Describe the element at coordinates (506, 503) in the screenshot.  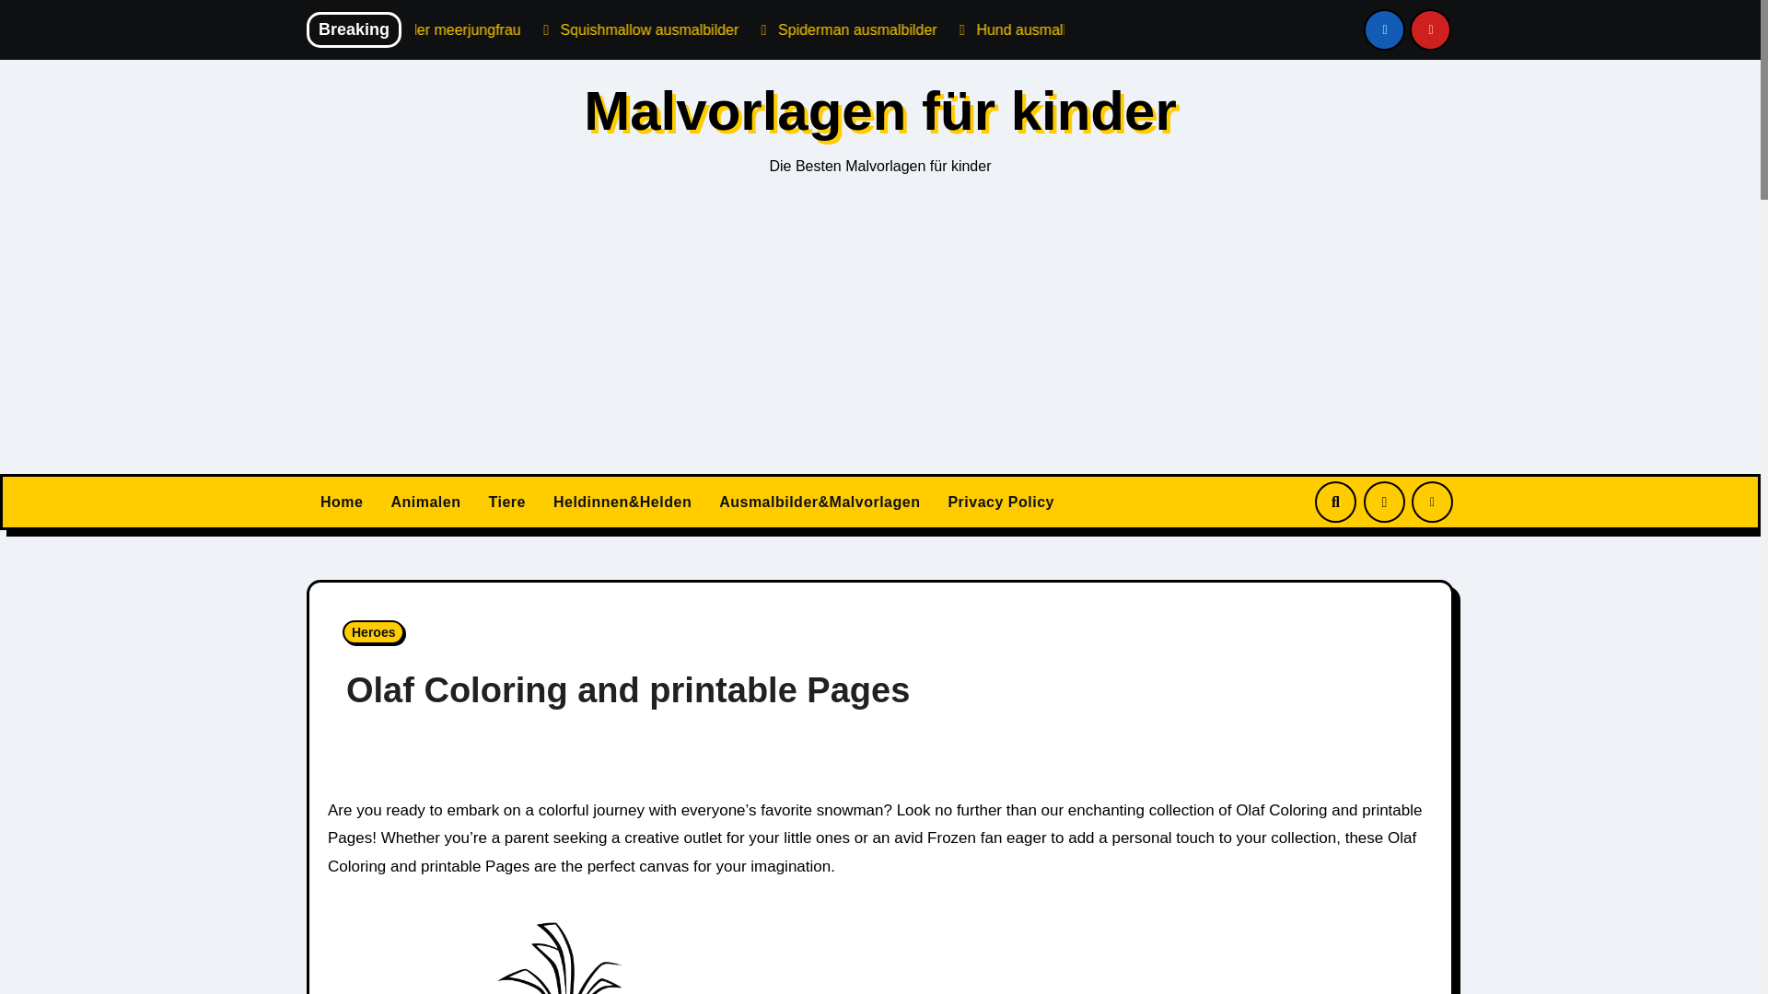
I see `Tiere` at that location.